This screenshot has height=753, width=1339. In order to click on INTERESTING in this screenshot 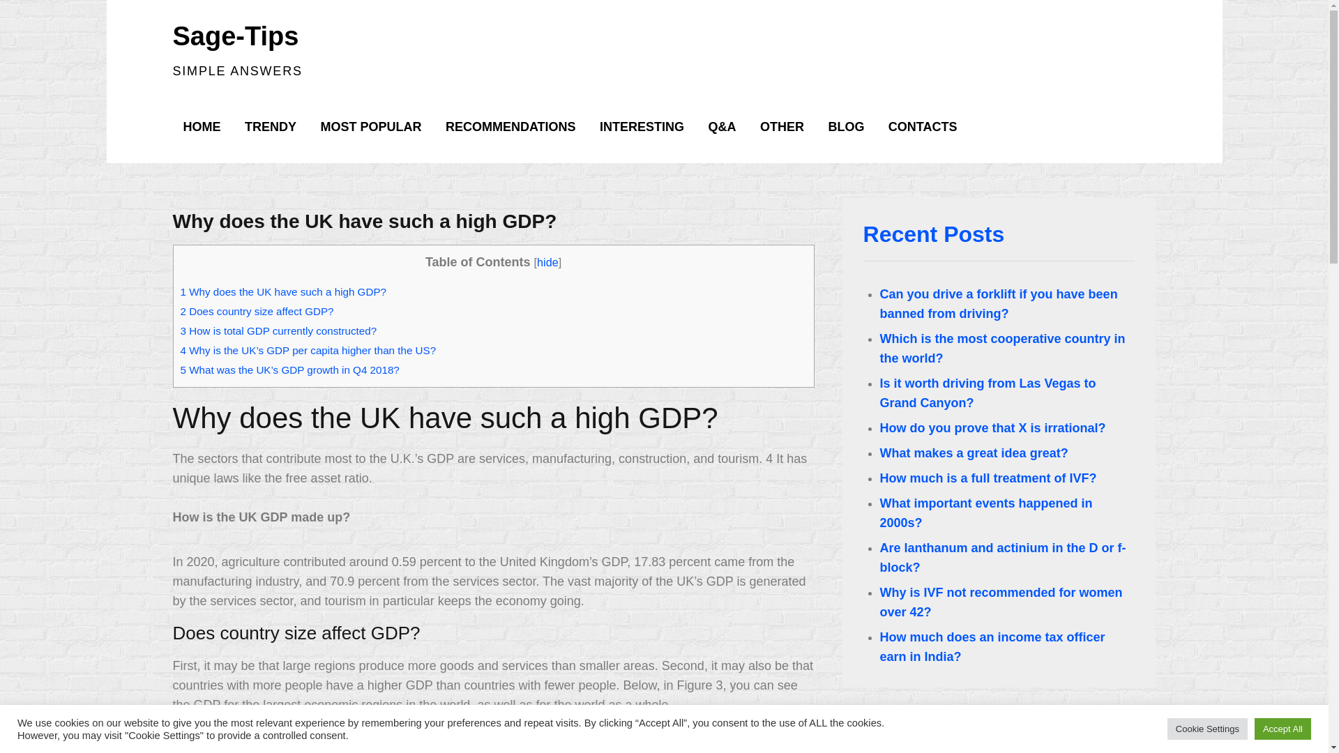, I will do `click(642, 127)`.